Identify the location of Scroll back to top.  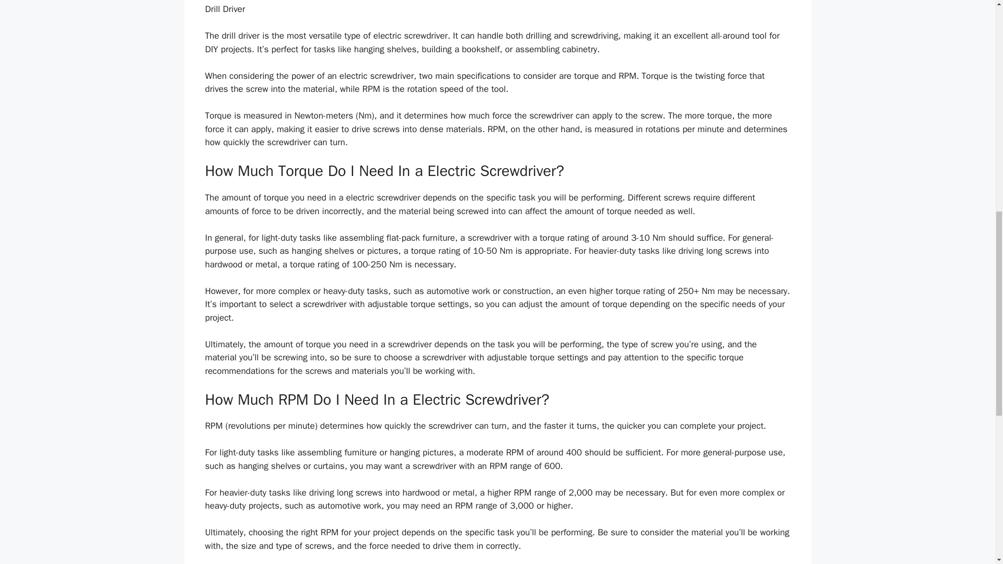
(969, 496).